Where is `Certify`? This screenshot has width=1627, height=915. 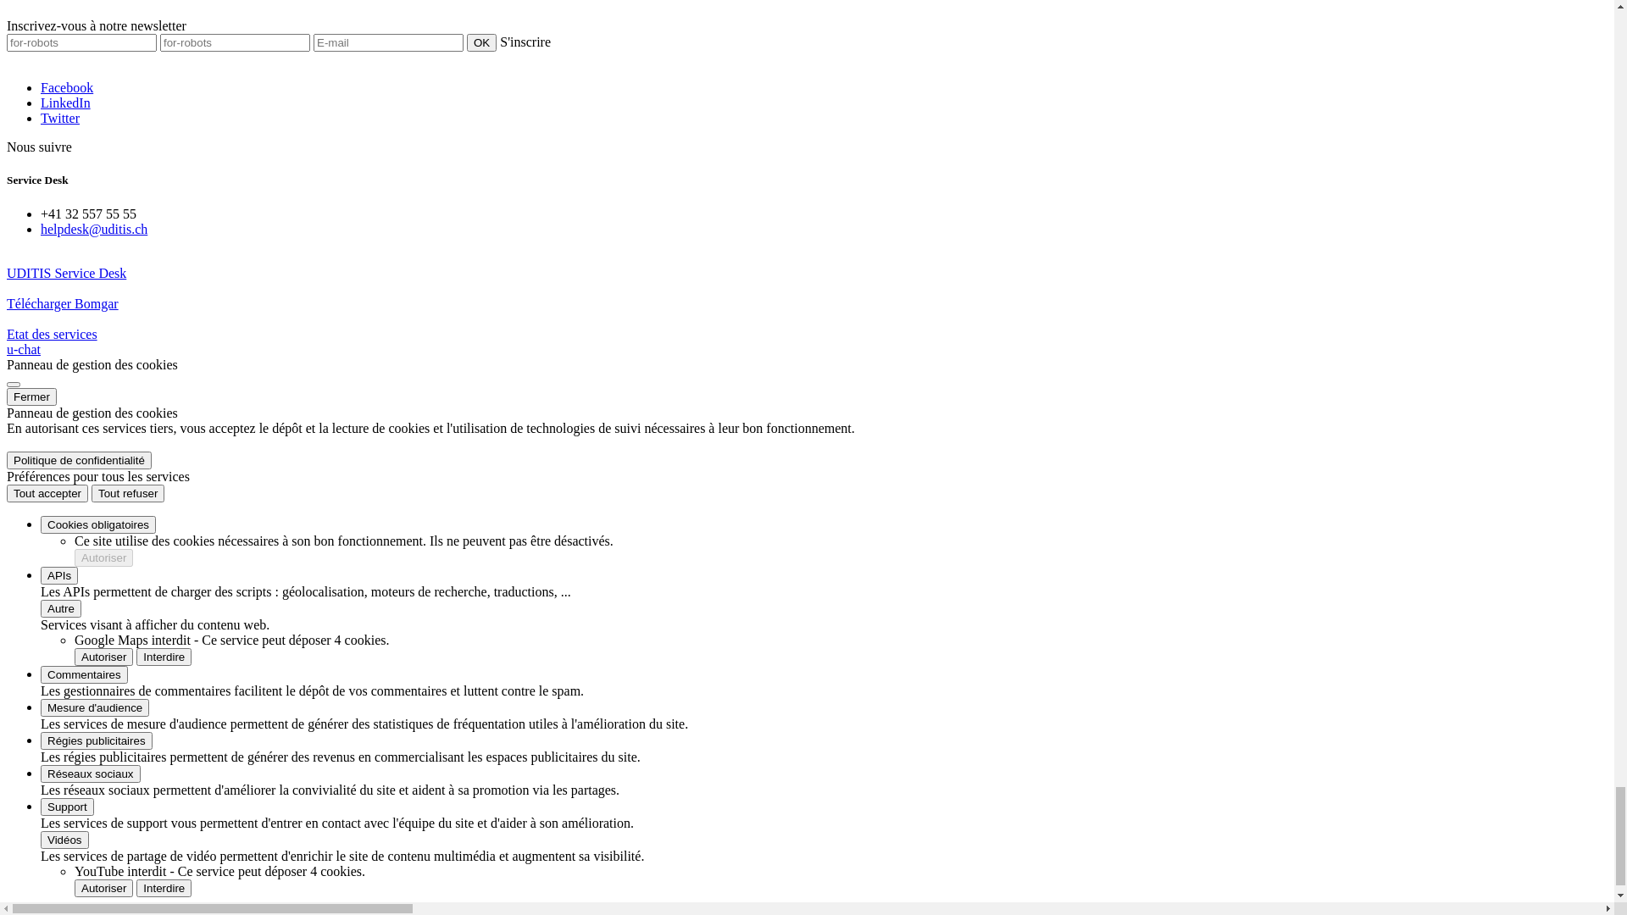
Certify is located at coordinates (127, 576).